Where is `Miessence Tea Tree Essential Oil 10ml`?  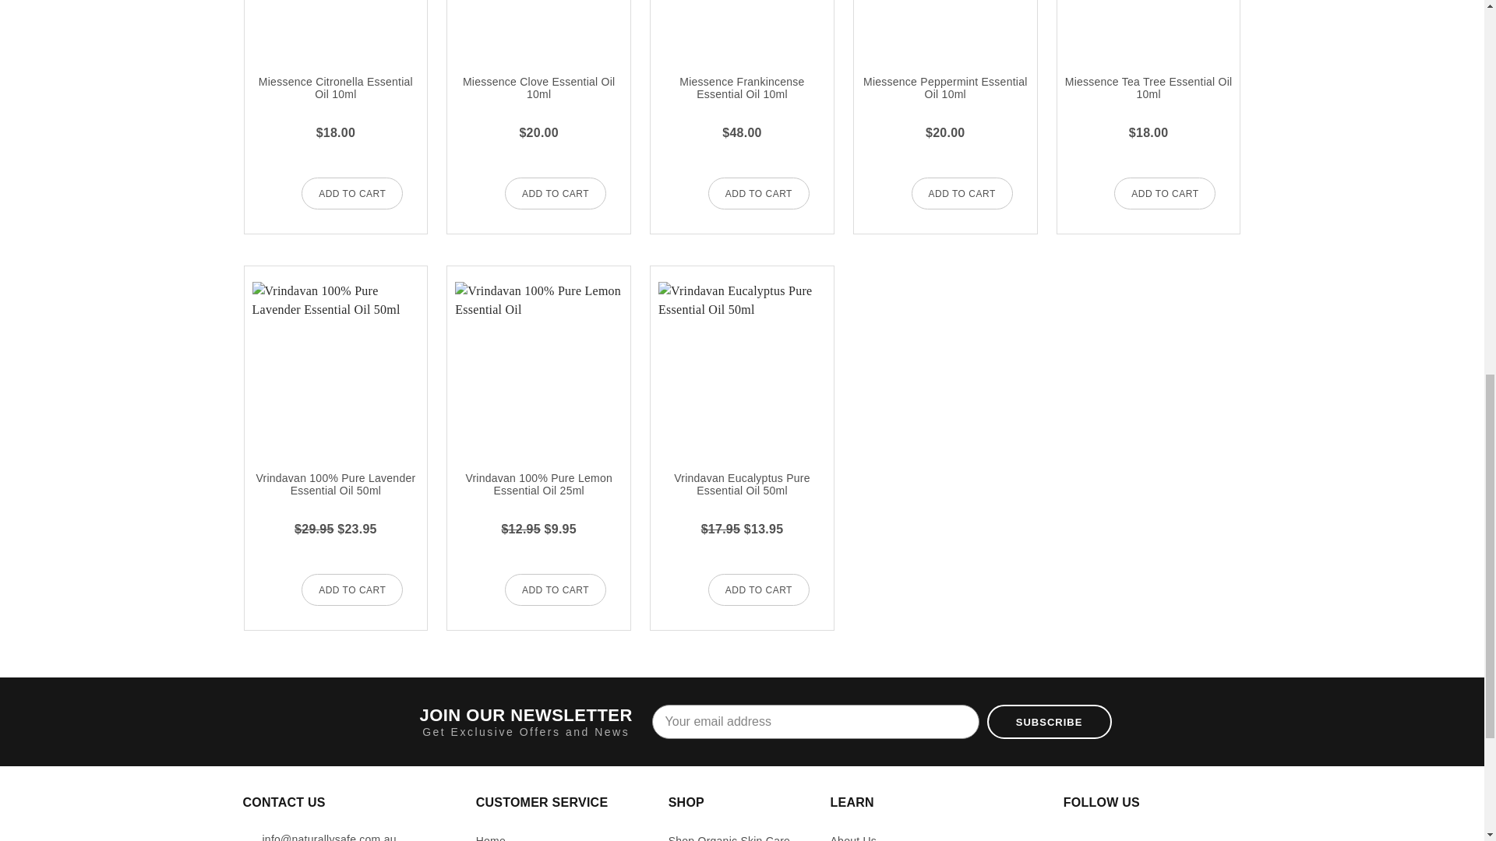 Miessence Tea Tree Essential Oil 10ml is located at coordinates (1148, 26).